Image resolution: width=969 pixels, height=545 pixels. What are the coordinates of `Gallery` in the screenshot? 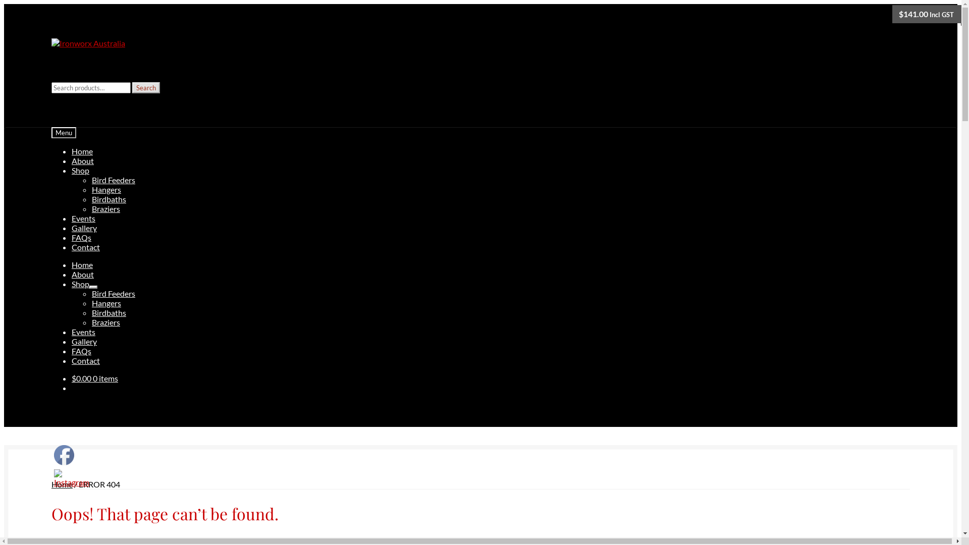 It's located at (84, 228).